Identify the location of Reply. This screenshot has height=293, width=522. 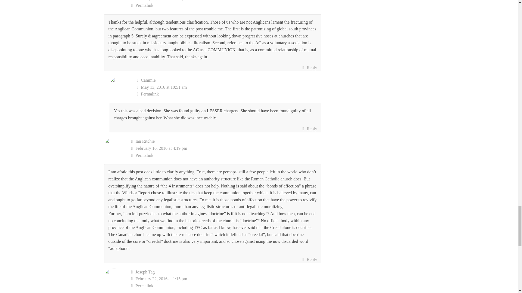
(309, 129).